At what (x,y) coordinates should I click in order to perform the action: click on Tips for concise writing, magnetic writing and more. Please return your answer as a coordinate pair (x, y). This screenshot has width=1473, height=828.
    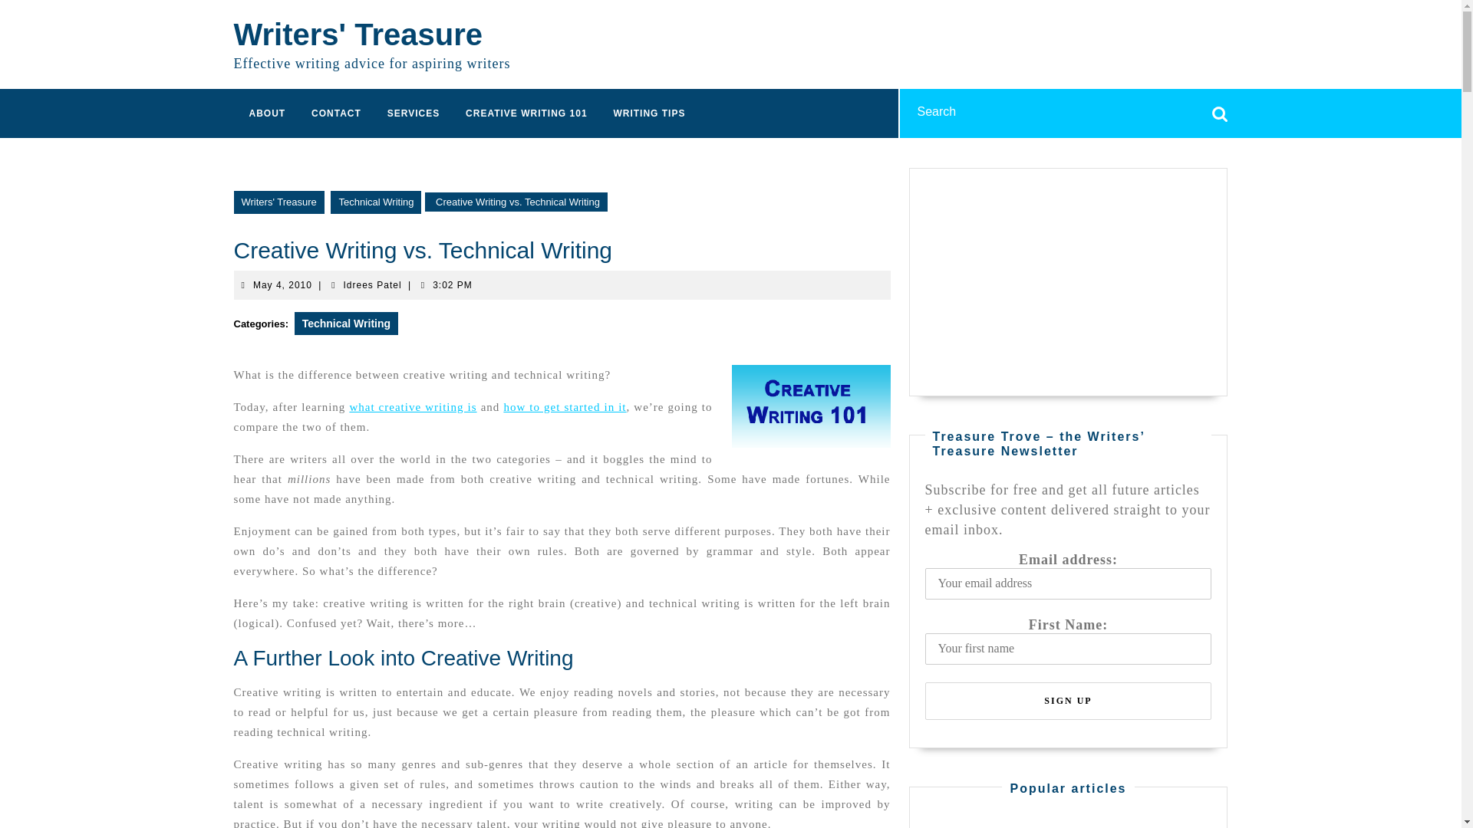
    Looking at the image, I should click on (649, 113).